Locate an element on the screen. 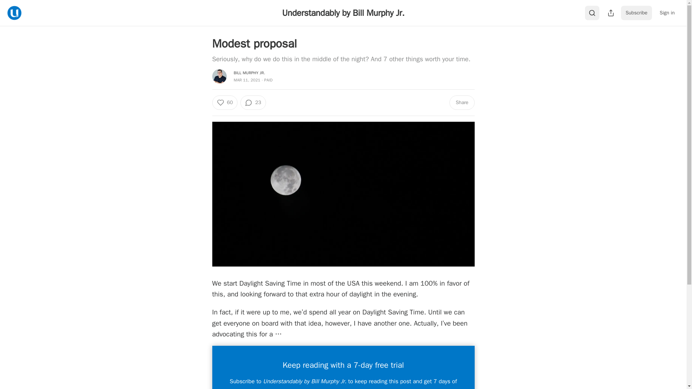  Share is located at coordinates (461, 102).